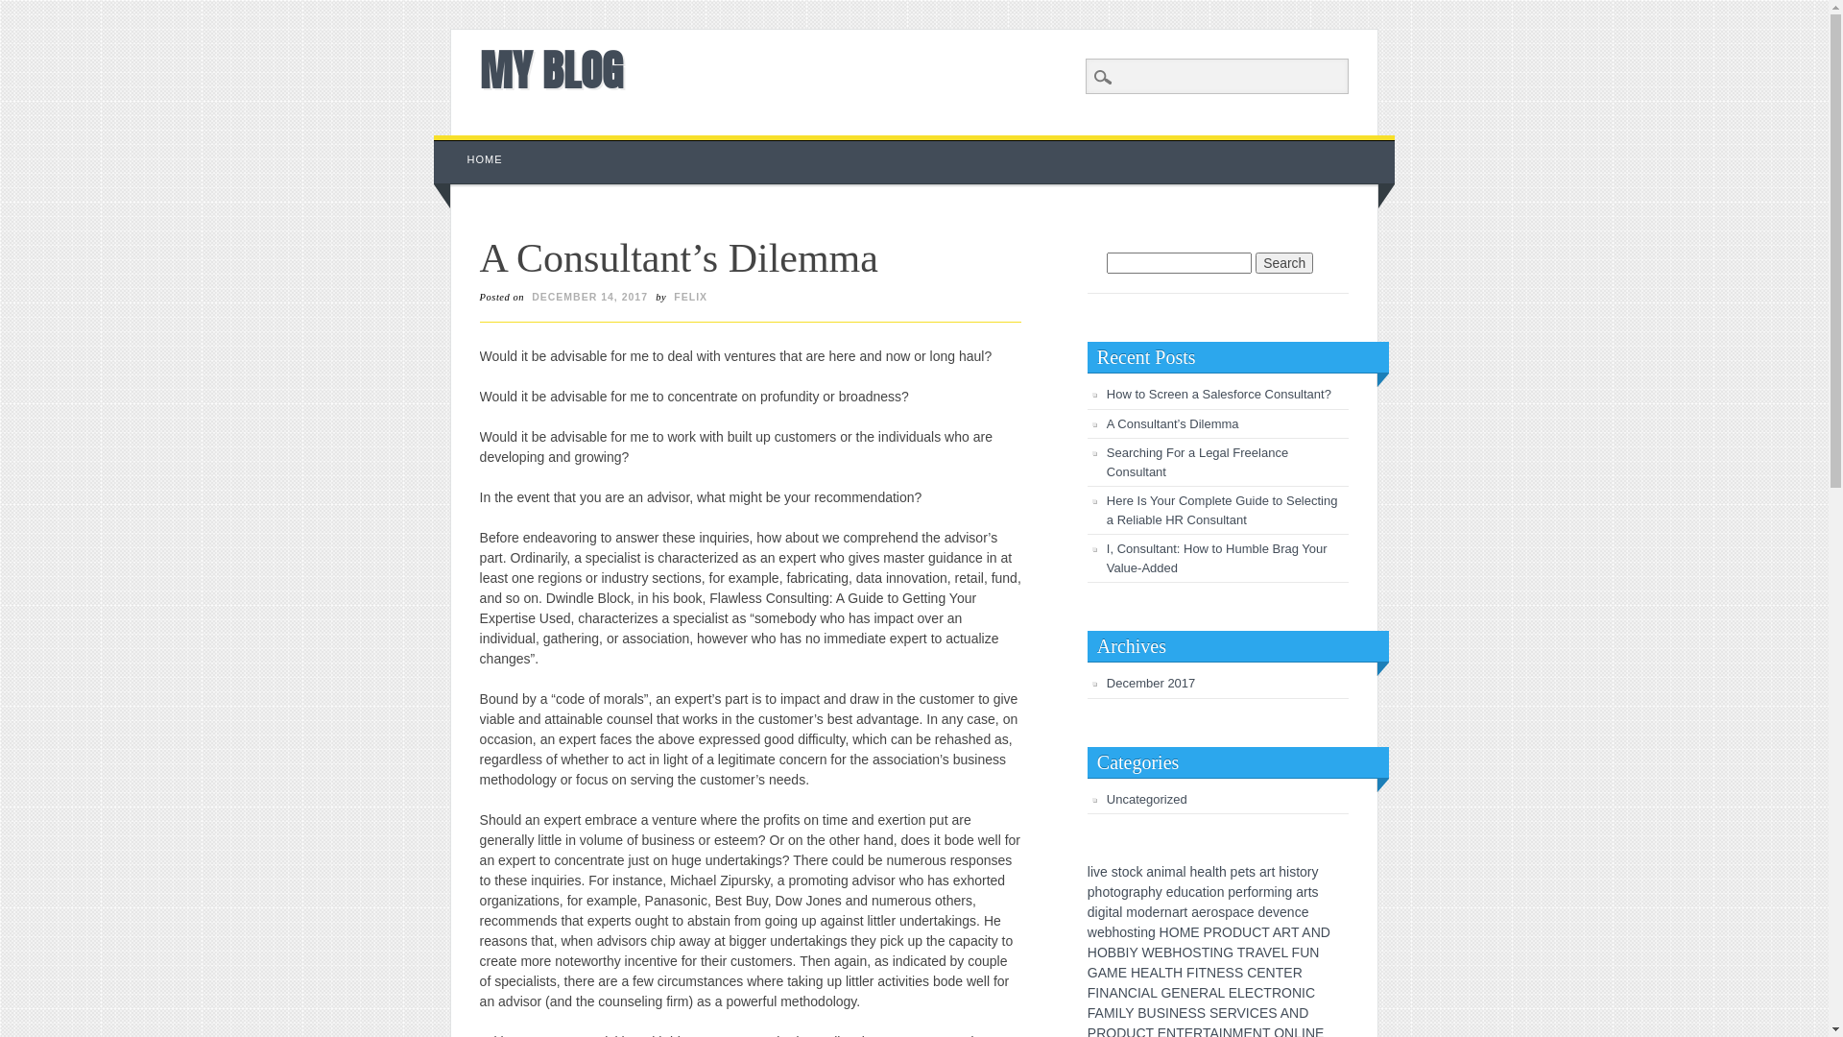 This screenshot has height=1037, width=1843. I want to click on e, so click(1251, 912).